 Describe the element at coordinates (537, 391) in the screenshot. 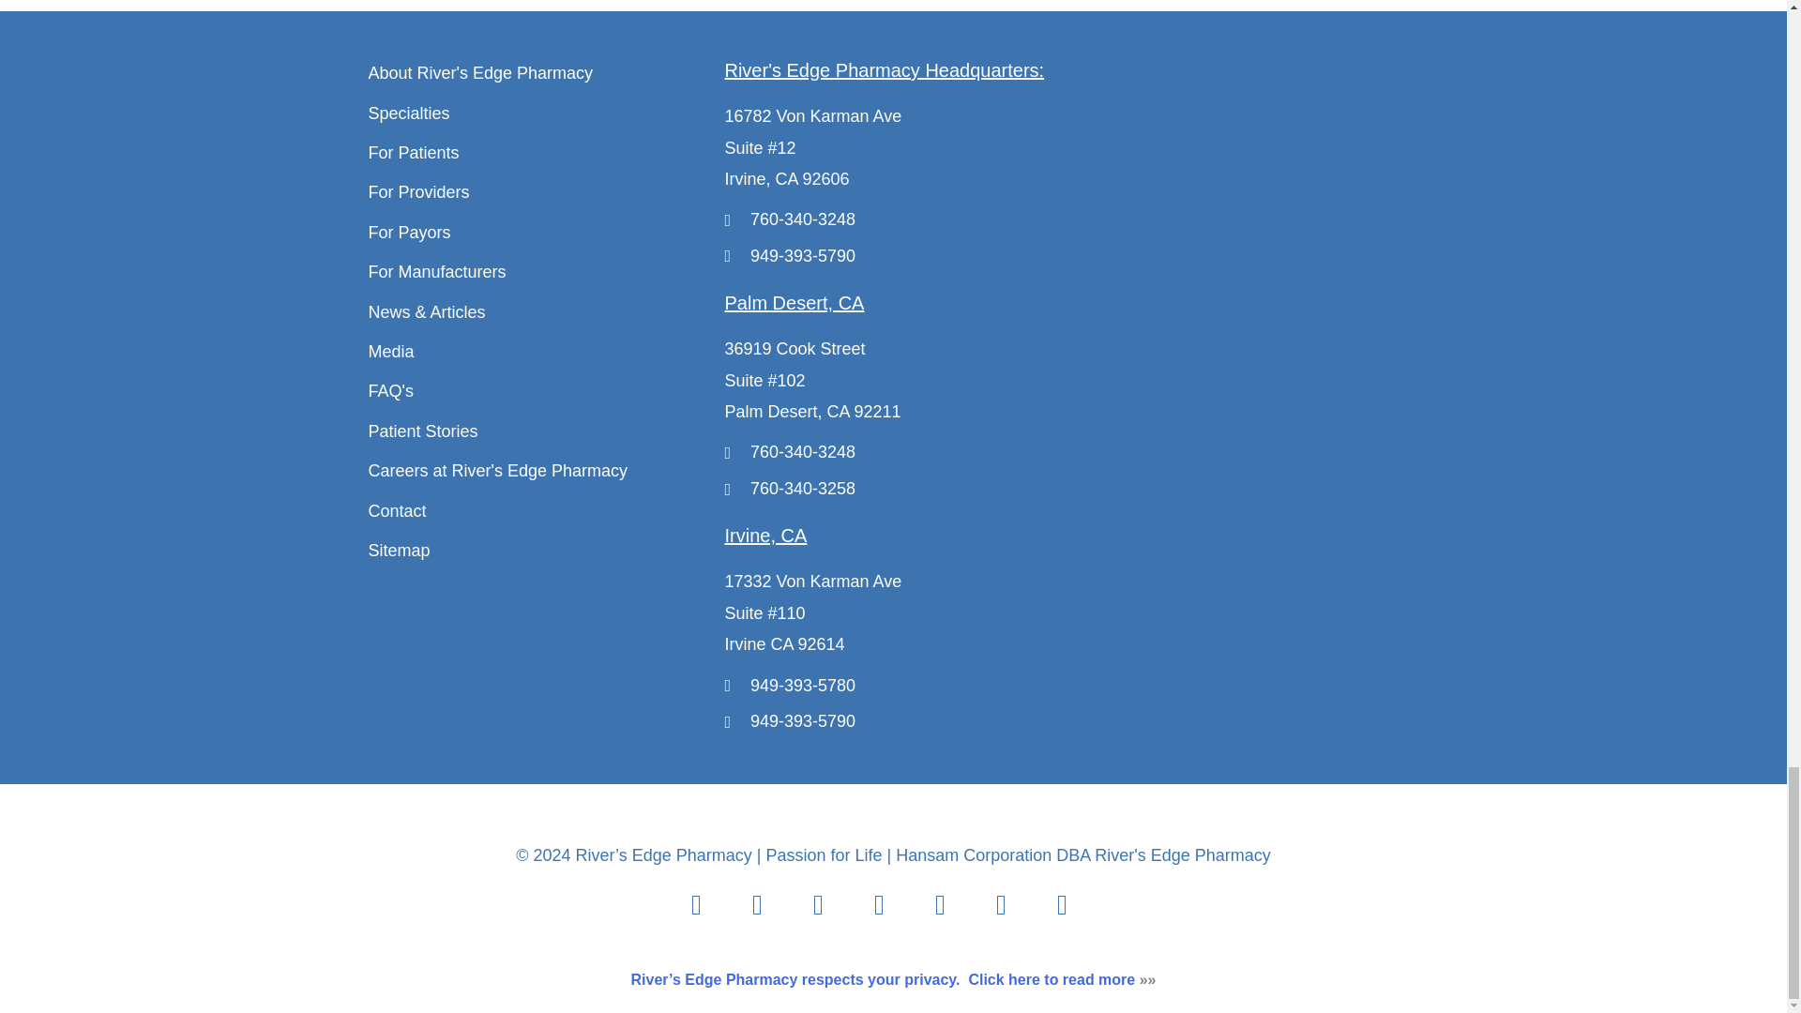

I see `FAQ's` at that location.